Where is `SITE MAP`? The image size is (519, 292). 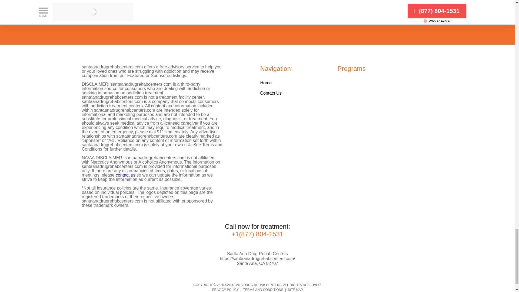
SITE MAP is located at coordinates (295, 290).